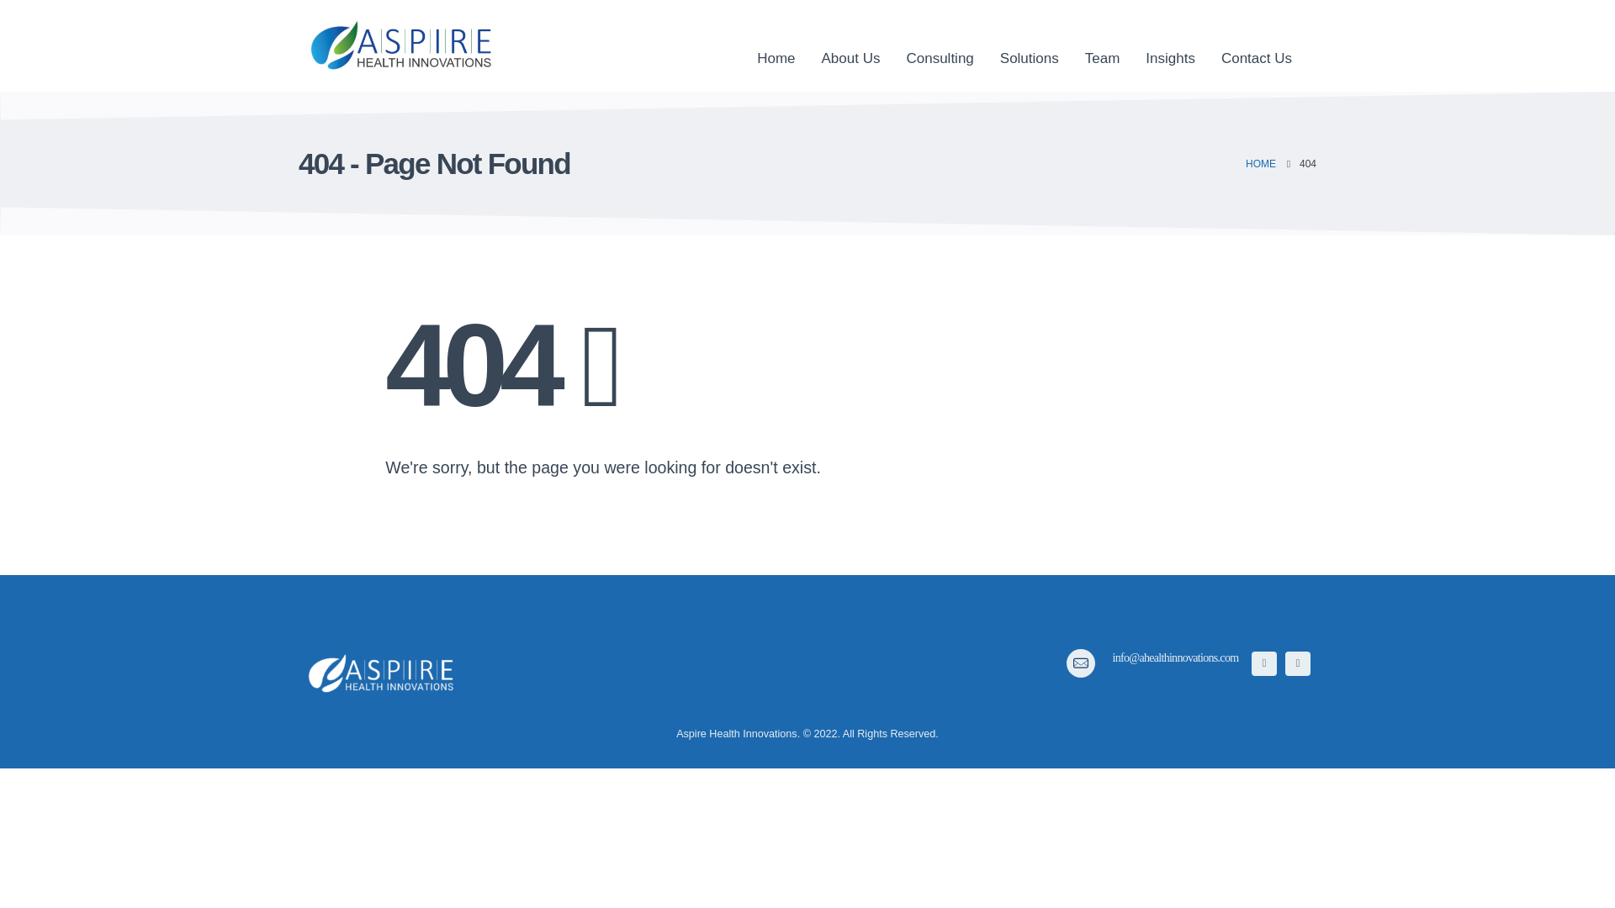 This screenshot has width=1615, height=908. What do you see at coordinates (1030, 45) in the screenshot?
I see `Solutions` at bounding box center [1030, 45].